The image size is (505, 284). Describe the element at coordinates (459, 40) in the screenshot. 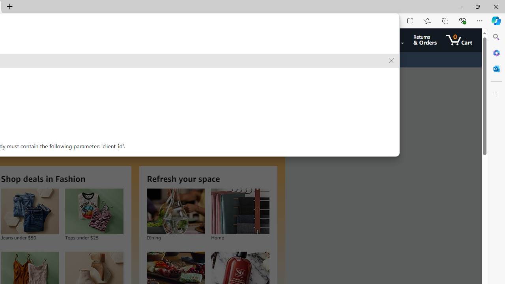

I see `0 items in cart` at that location.